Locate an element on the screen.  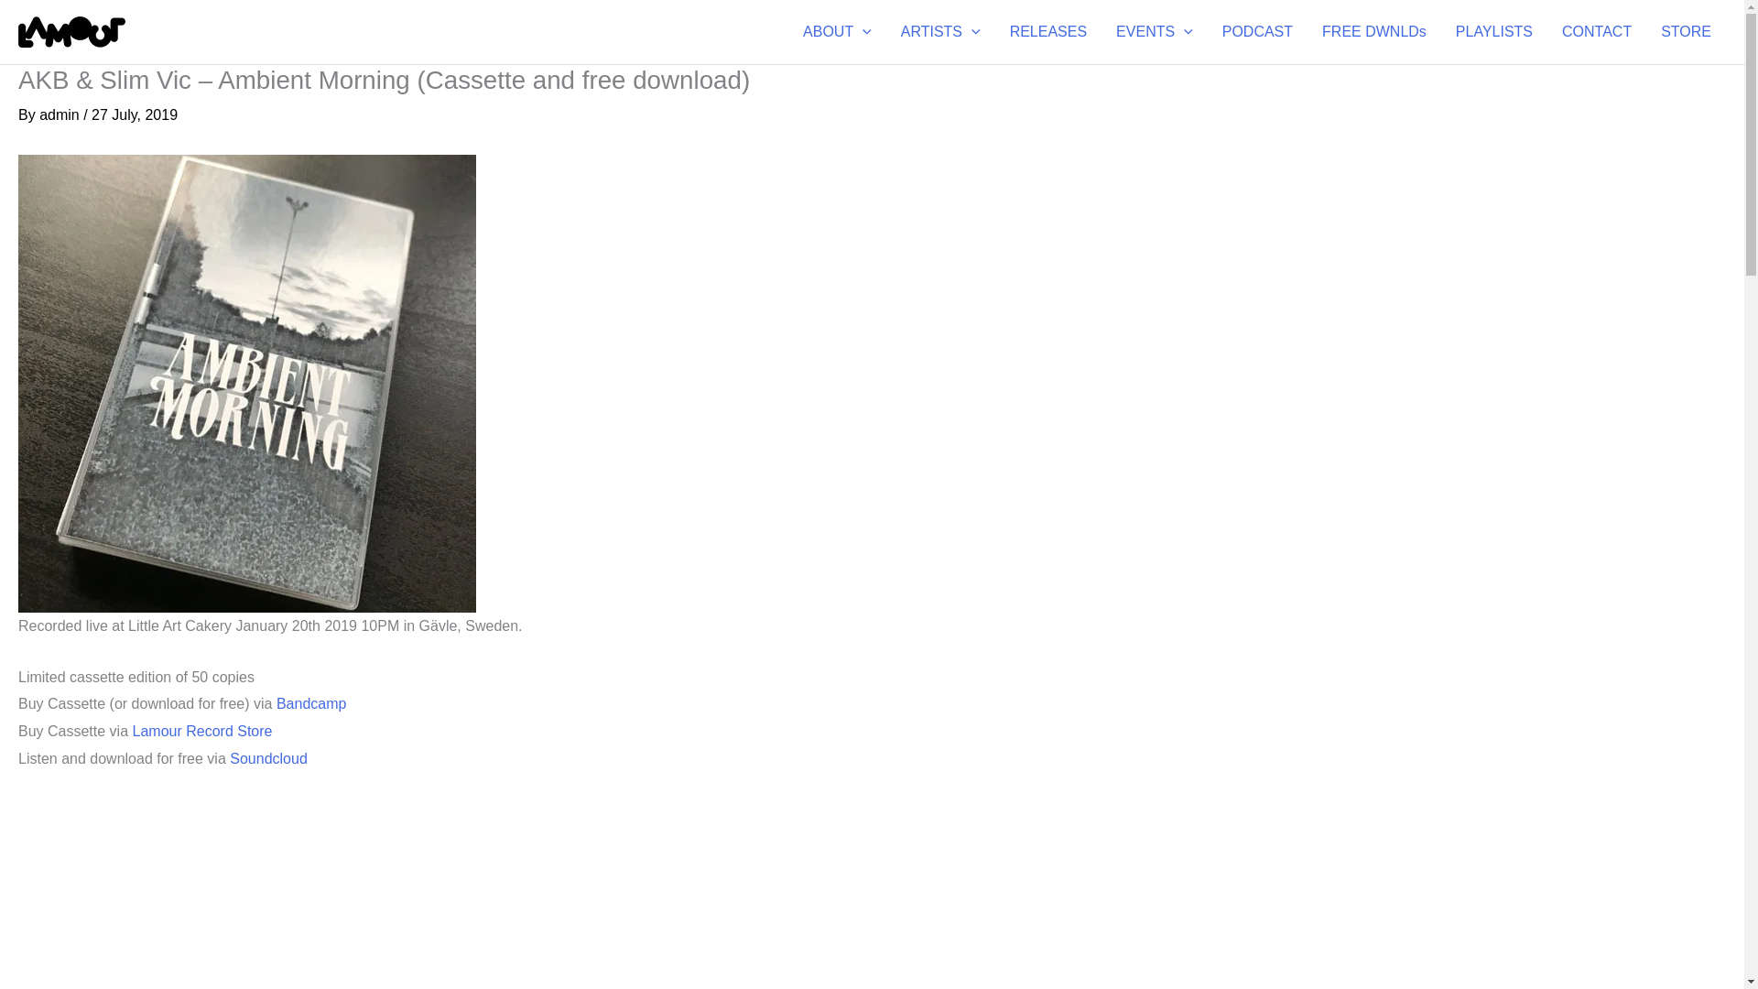
PLAYLISTS is located at coordinates (1494, 32).